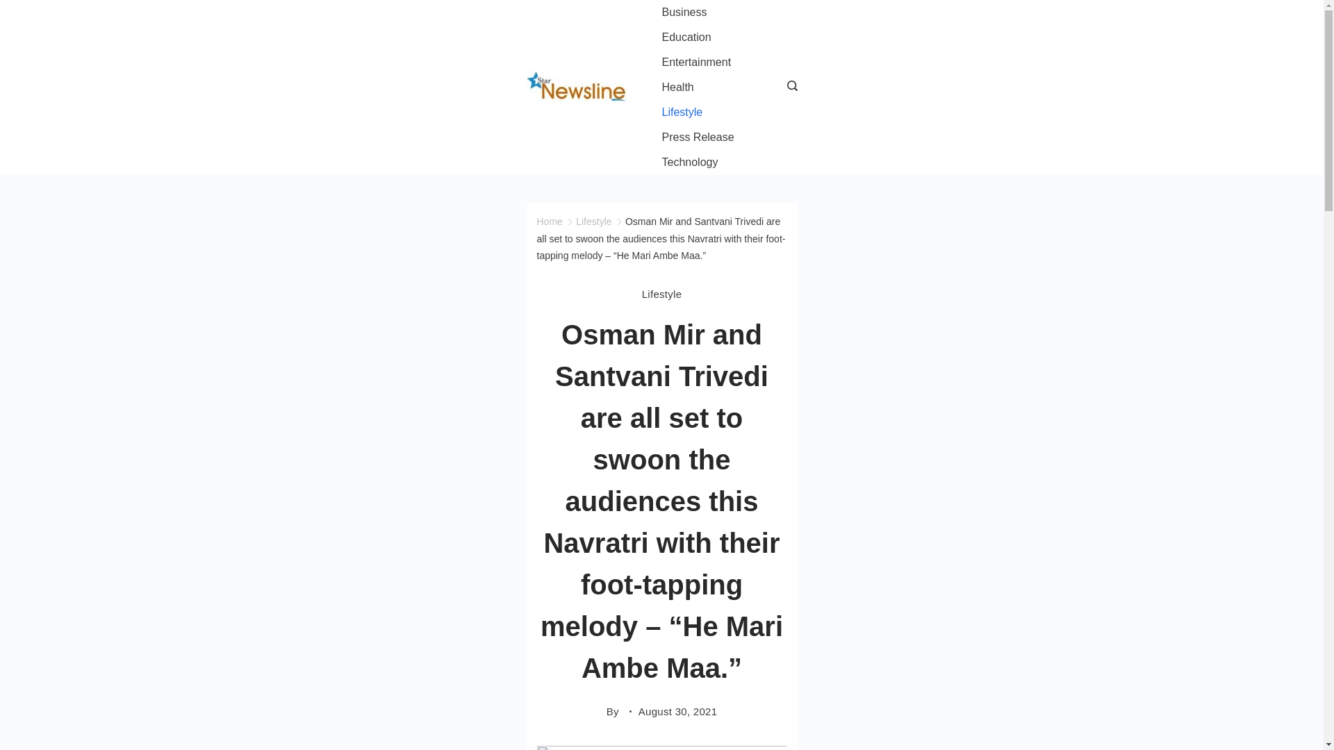 The width and height of the screenshot is (1334, 750). Describe the element at coordinates (677, 87) in the screenshot. I see `Health` at that location.